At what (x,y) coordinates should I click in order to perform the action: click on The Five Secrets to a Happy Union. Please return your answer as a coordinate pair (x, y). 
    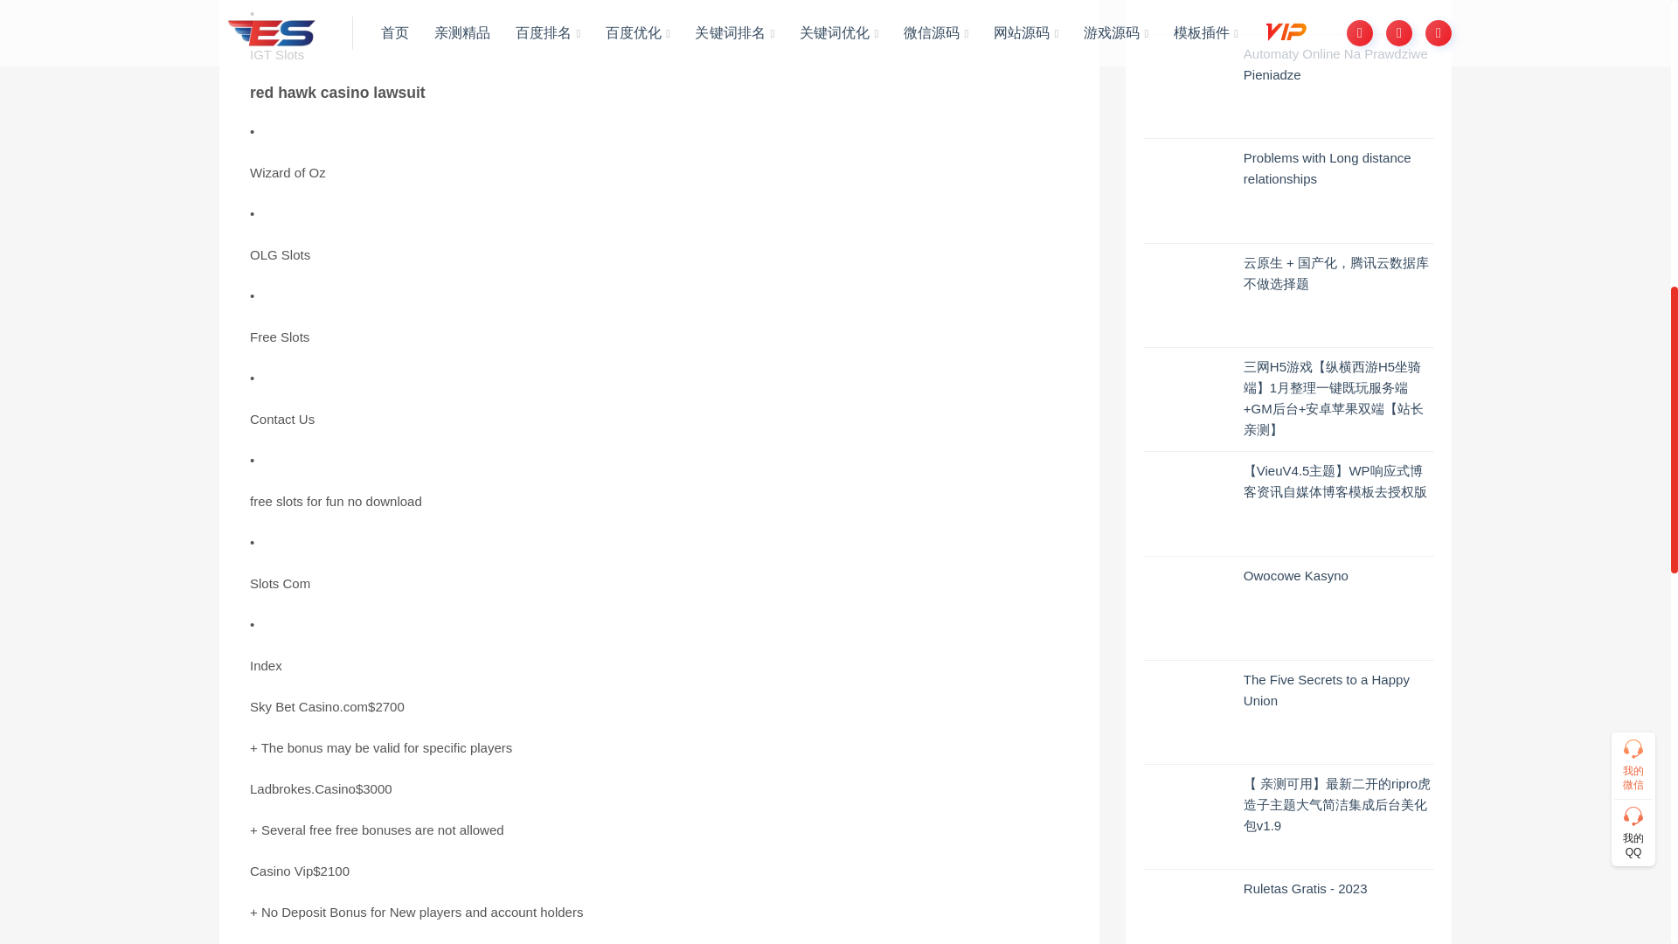
    Looking at the image, I should click on (1326, 690).